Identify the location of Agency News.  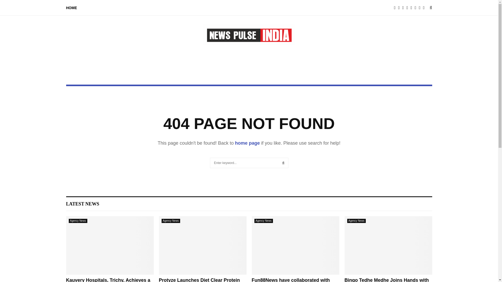
(357, 221).